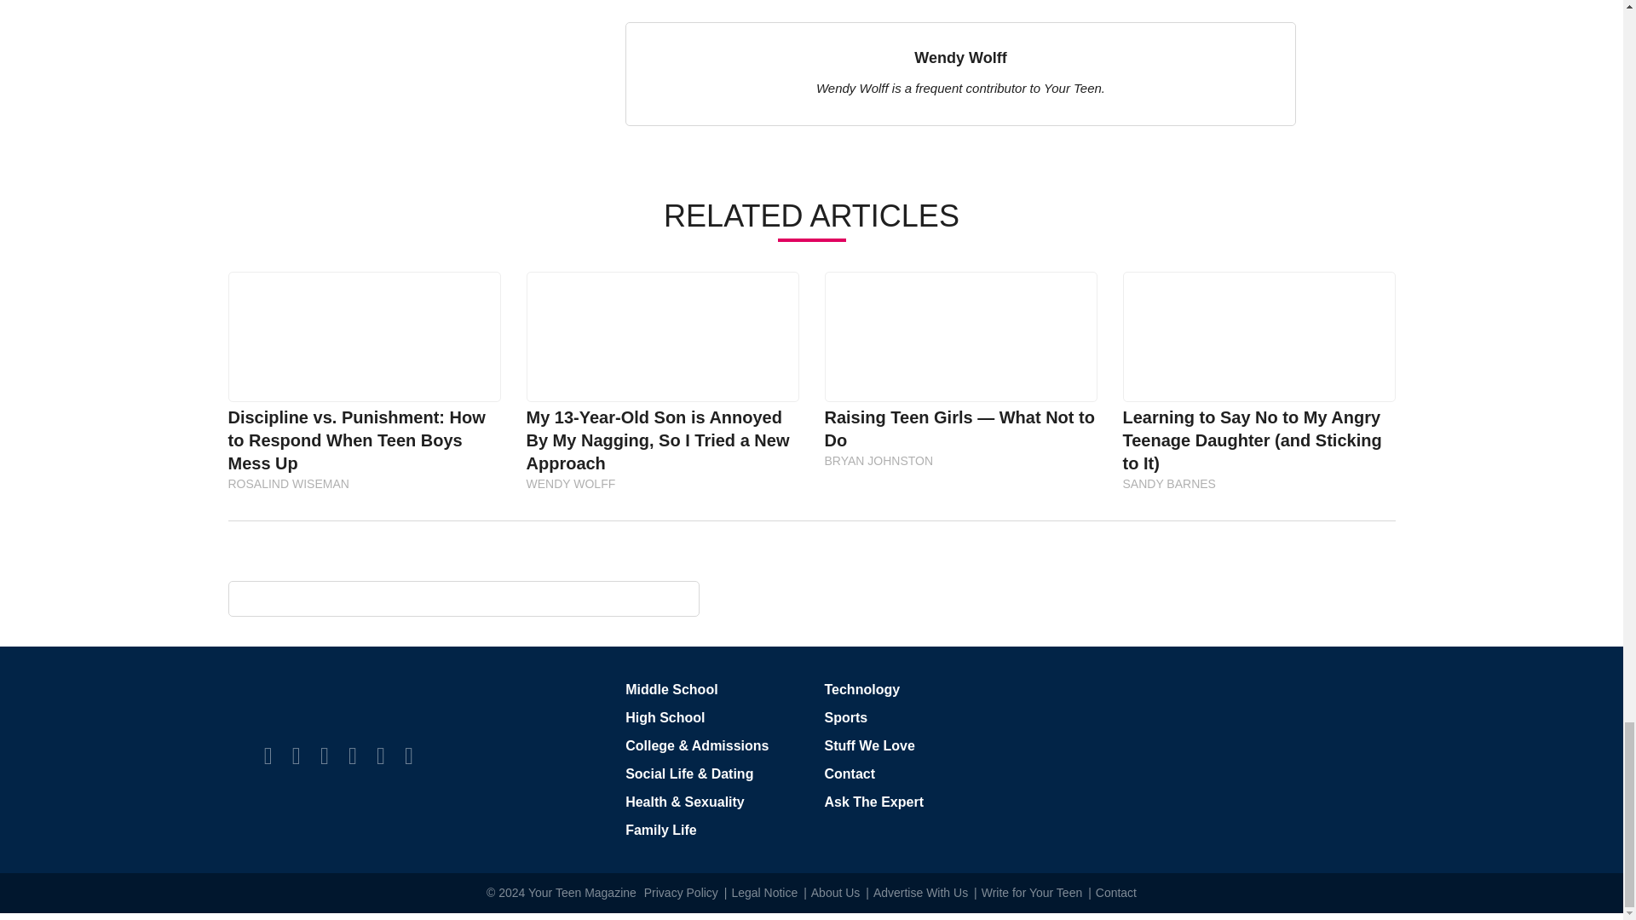  What do you see at coordinates (380, 755) in the screenshot?
I see `YouTube` at bounding box center [380, 755].